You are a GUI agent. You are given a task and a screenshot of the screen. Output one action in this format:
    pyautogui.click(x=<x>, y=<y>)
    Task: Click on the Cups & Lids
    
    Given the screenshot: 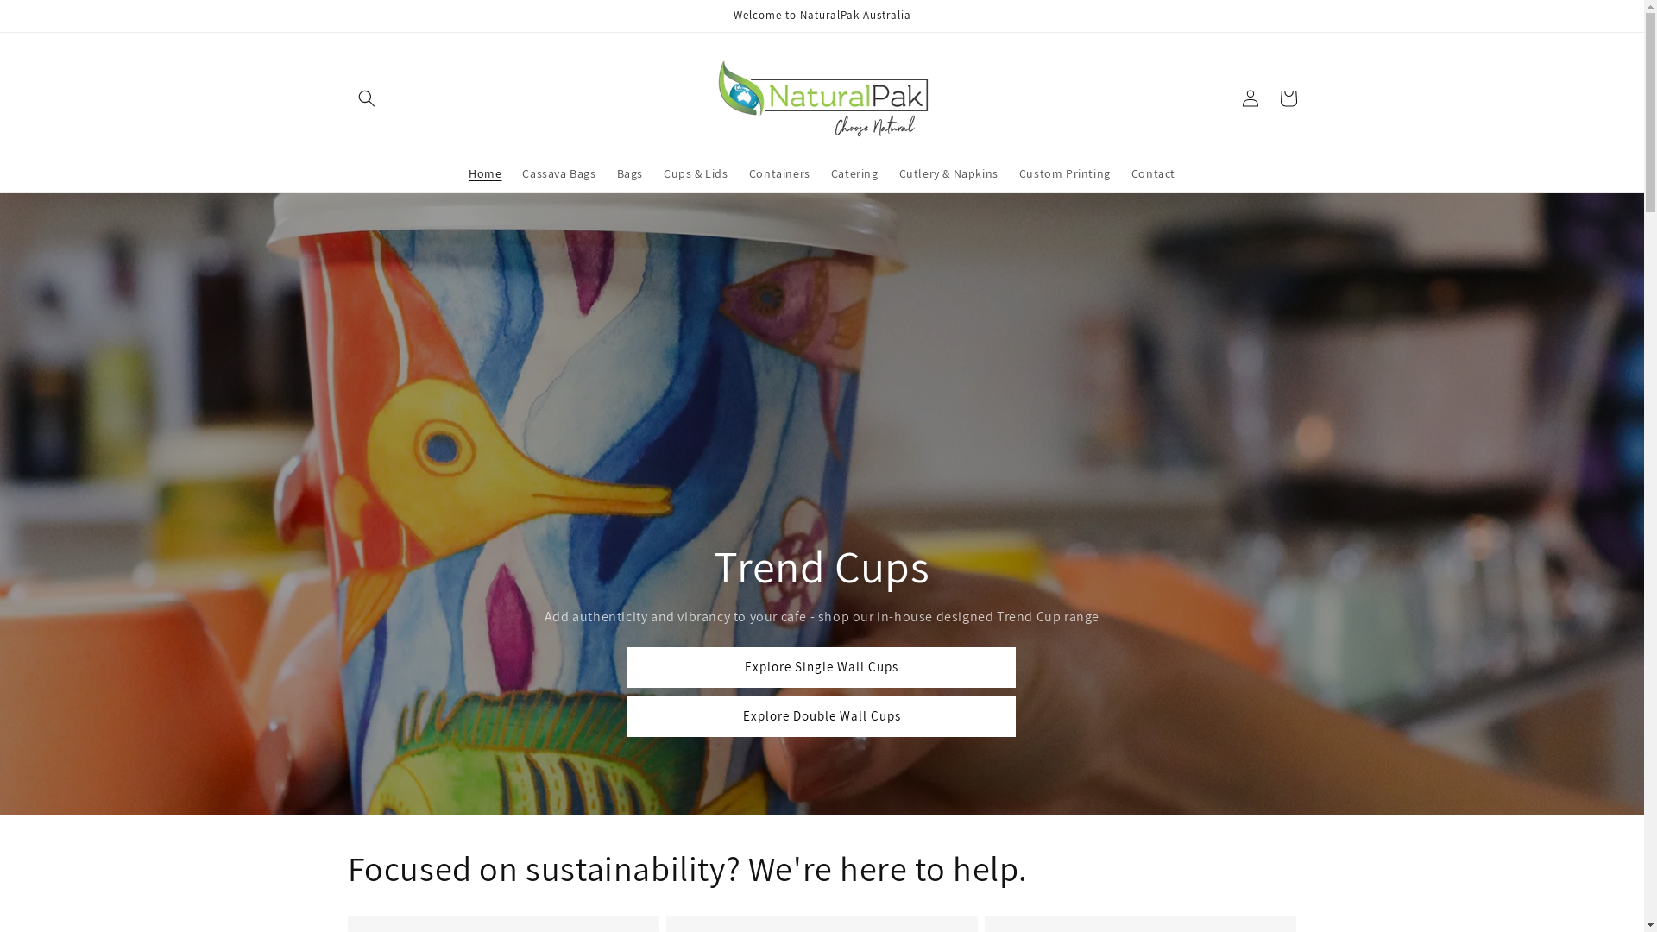 What is the action you would take?
    pyautogui.click(x=696, y=173)
    